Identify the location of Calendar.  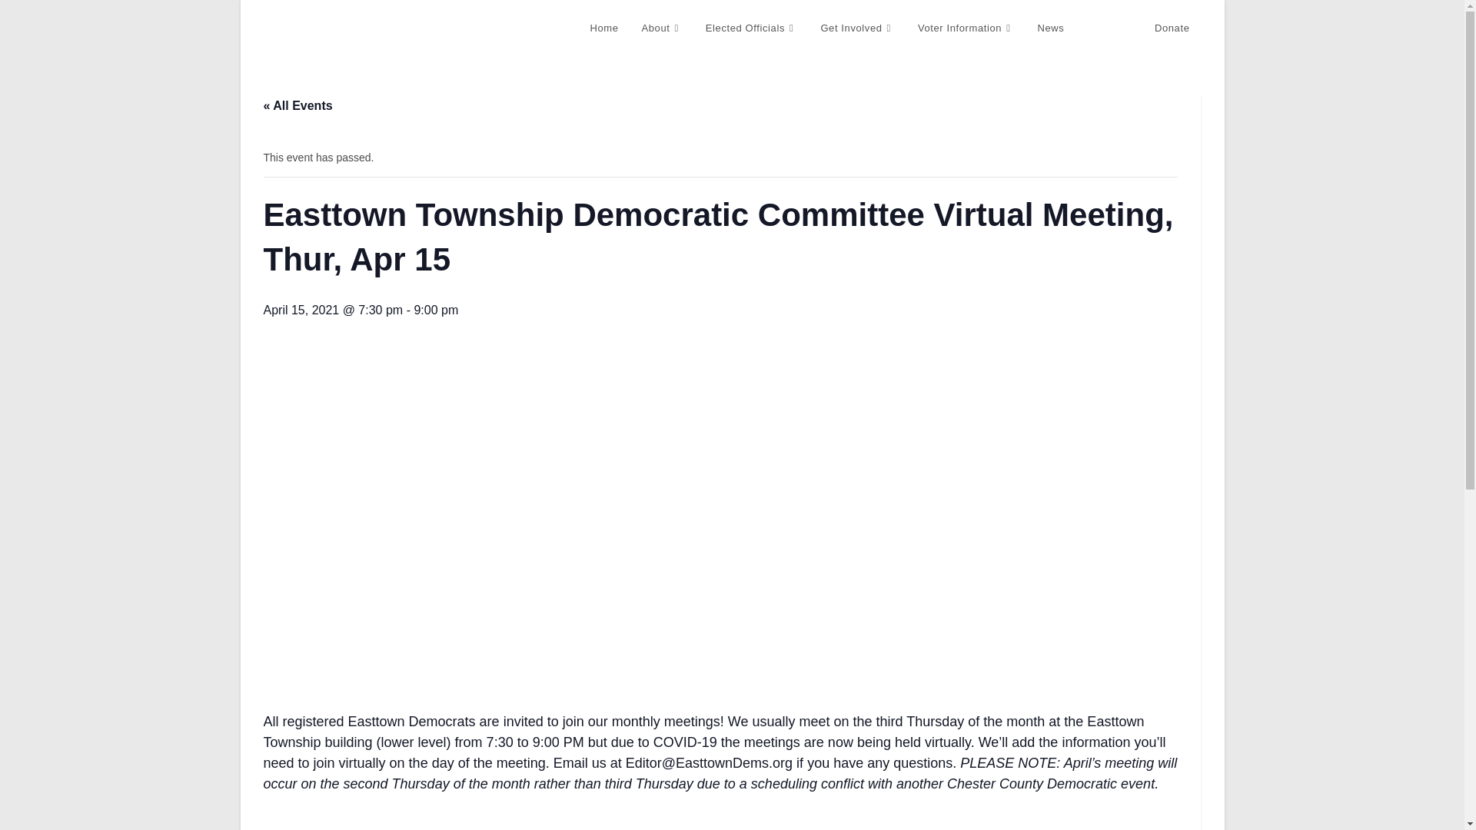
(1109, 28).